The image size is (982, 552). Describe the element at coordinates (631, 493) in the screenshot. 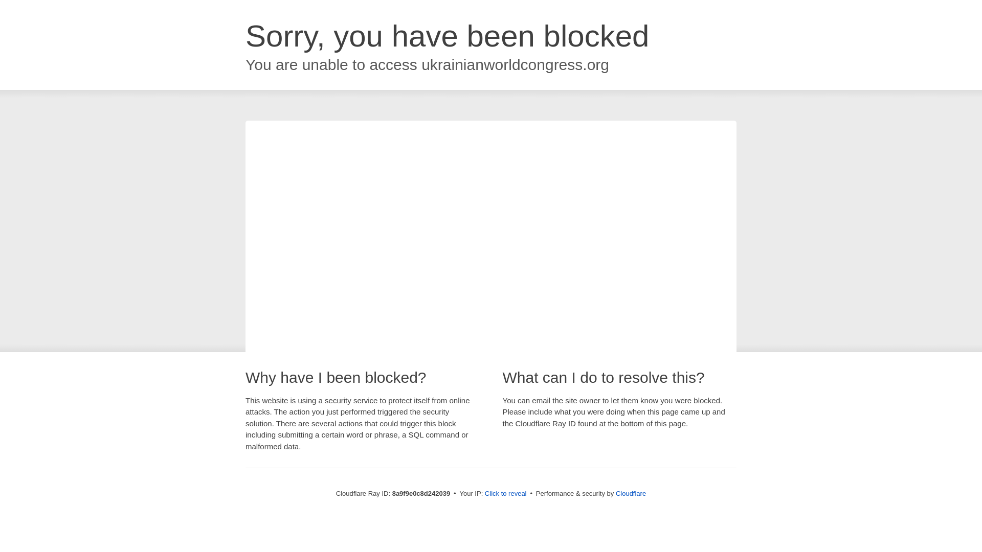

I see `Cloudflare` at that location.